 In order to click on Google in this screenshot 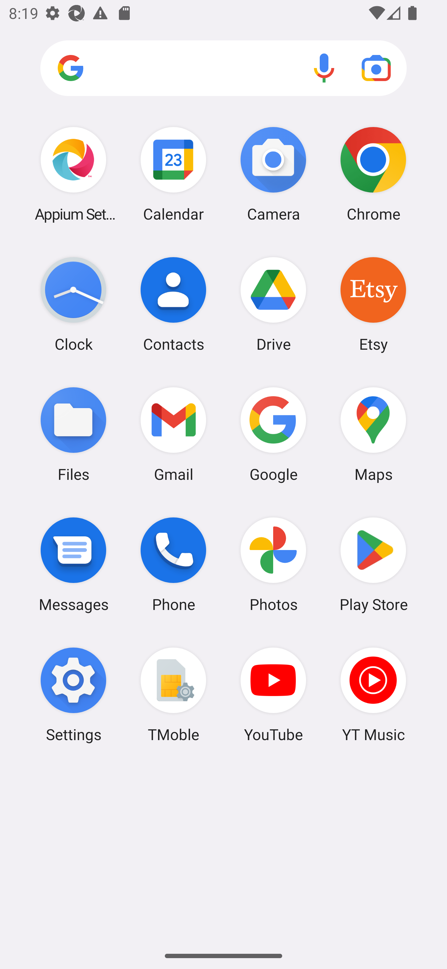, I will do `click(273, 434)`.